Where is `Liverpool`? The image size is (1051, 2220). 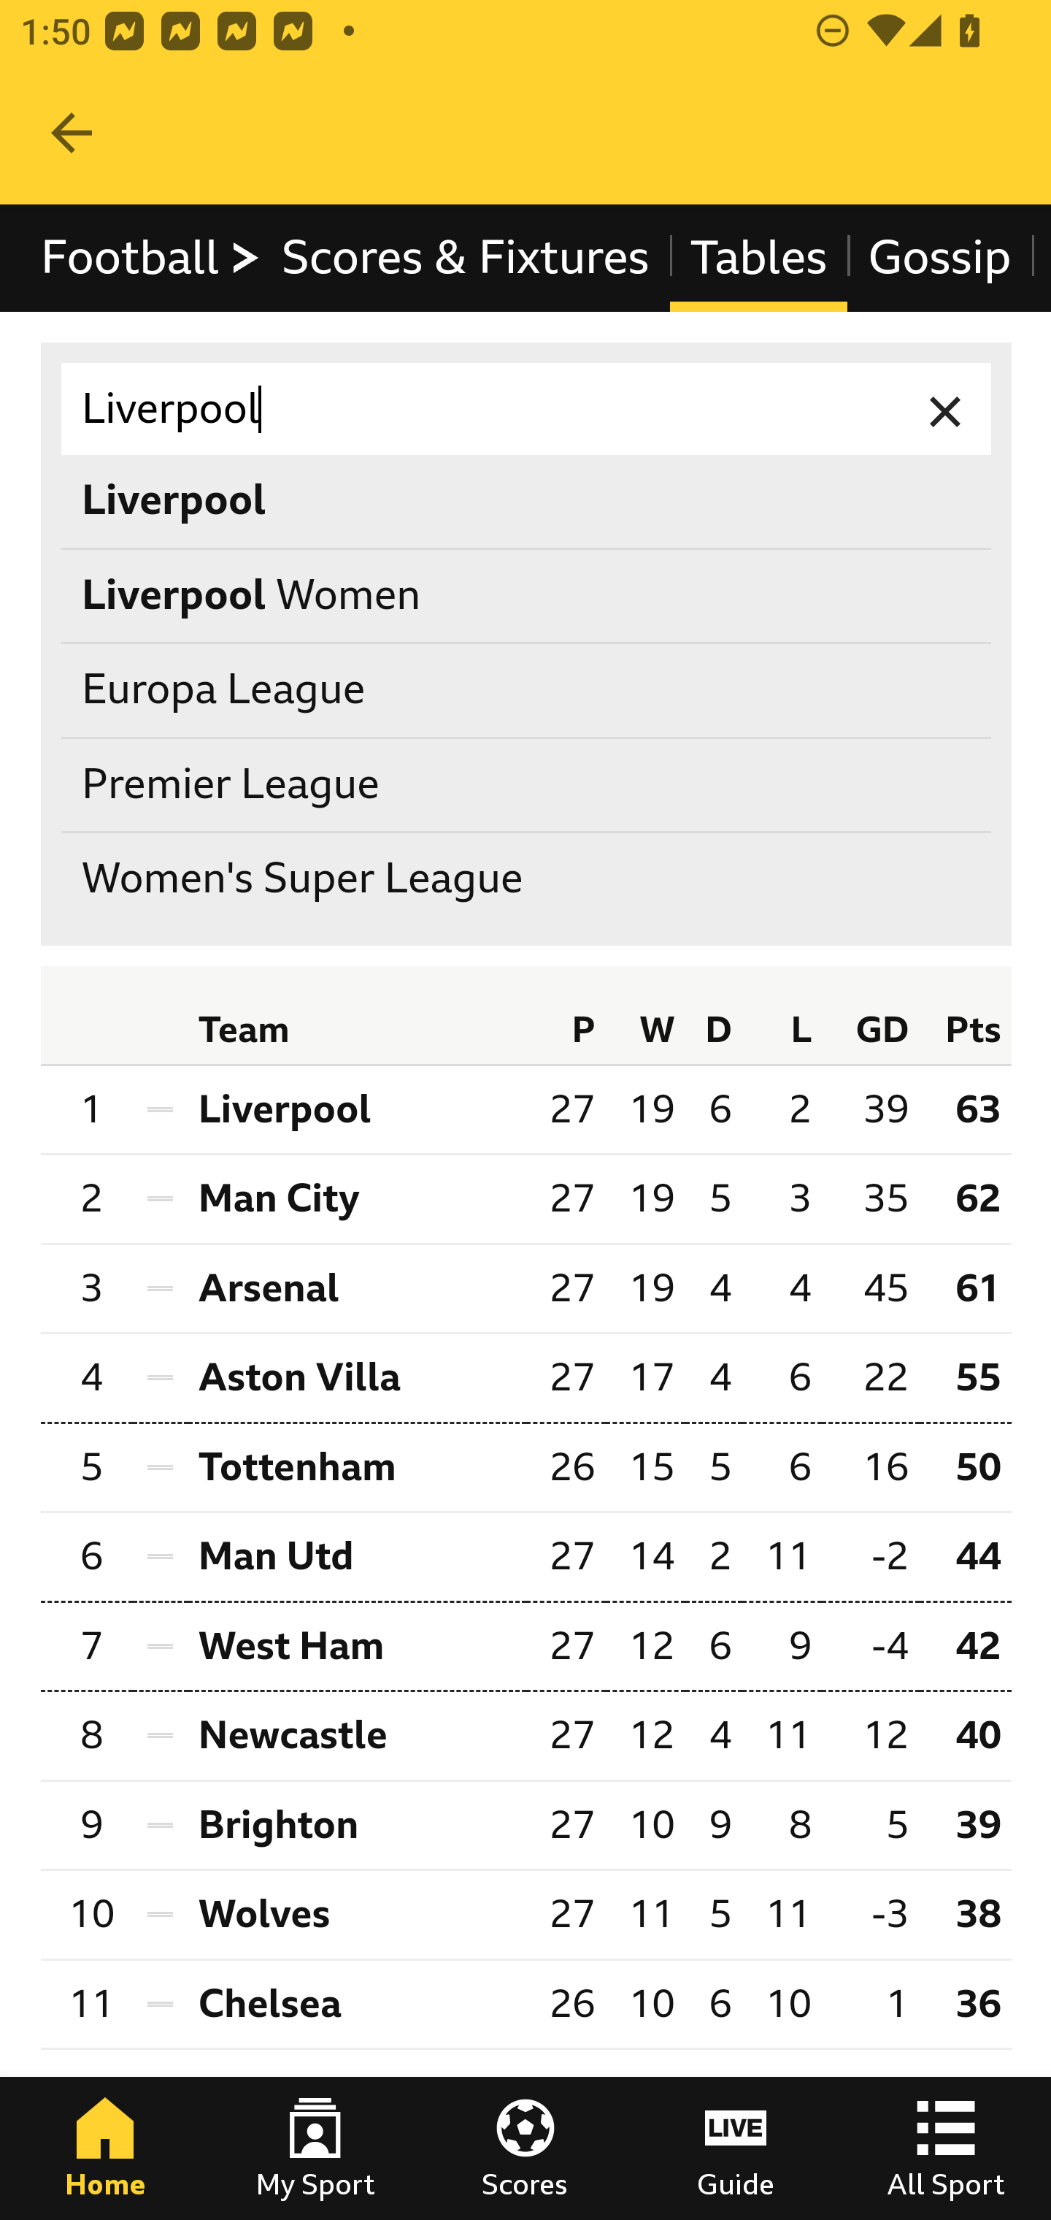 Liverpool is located at coordinates (357, 1109).